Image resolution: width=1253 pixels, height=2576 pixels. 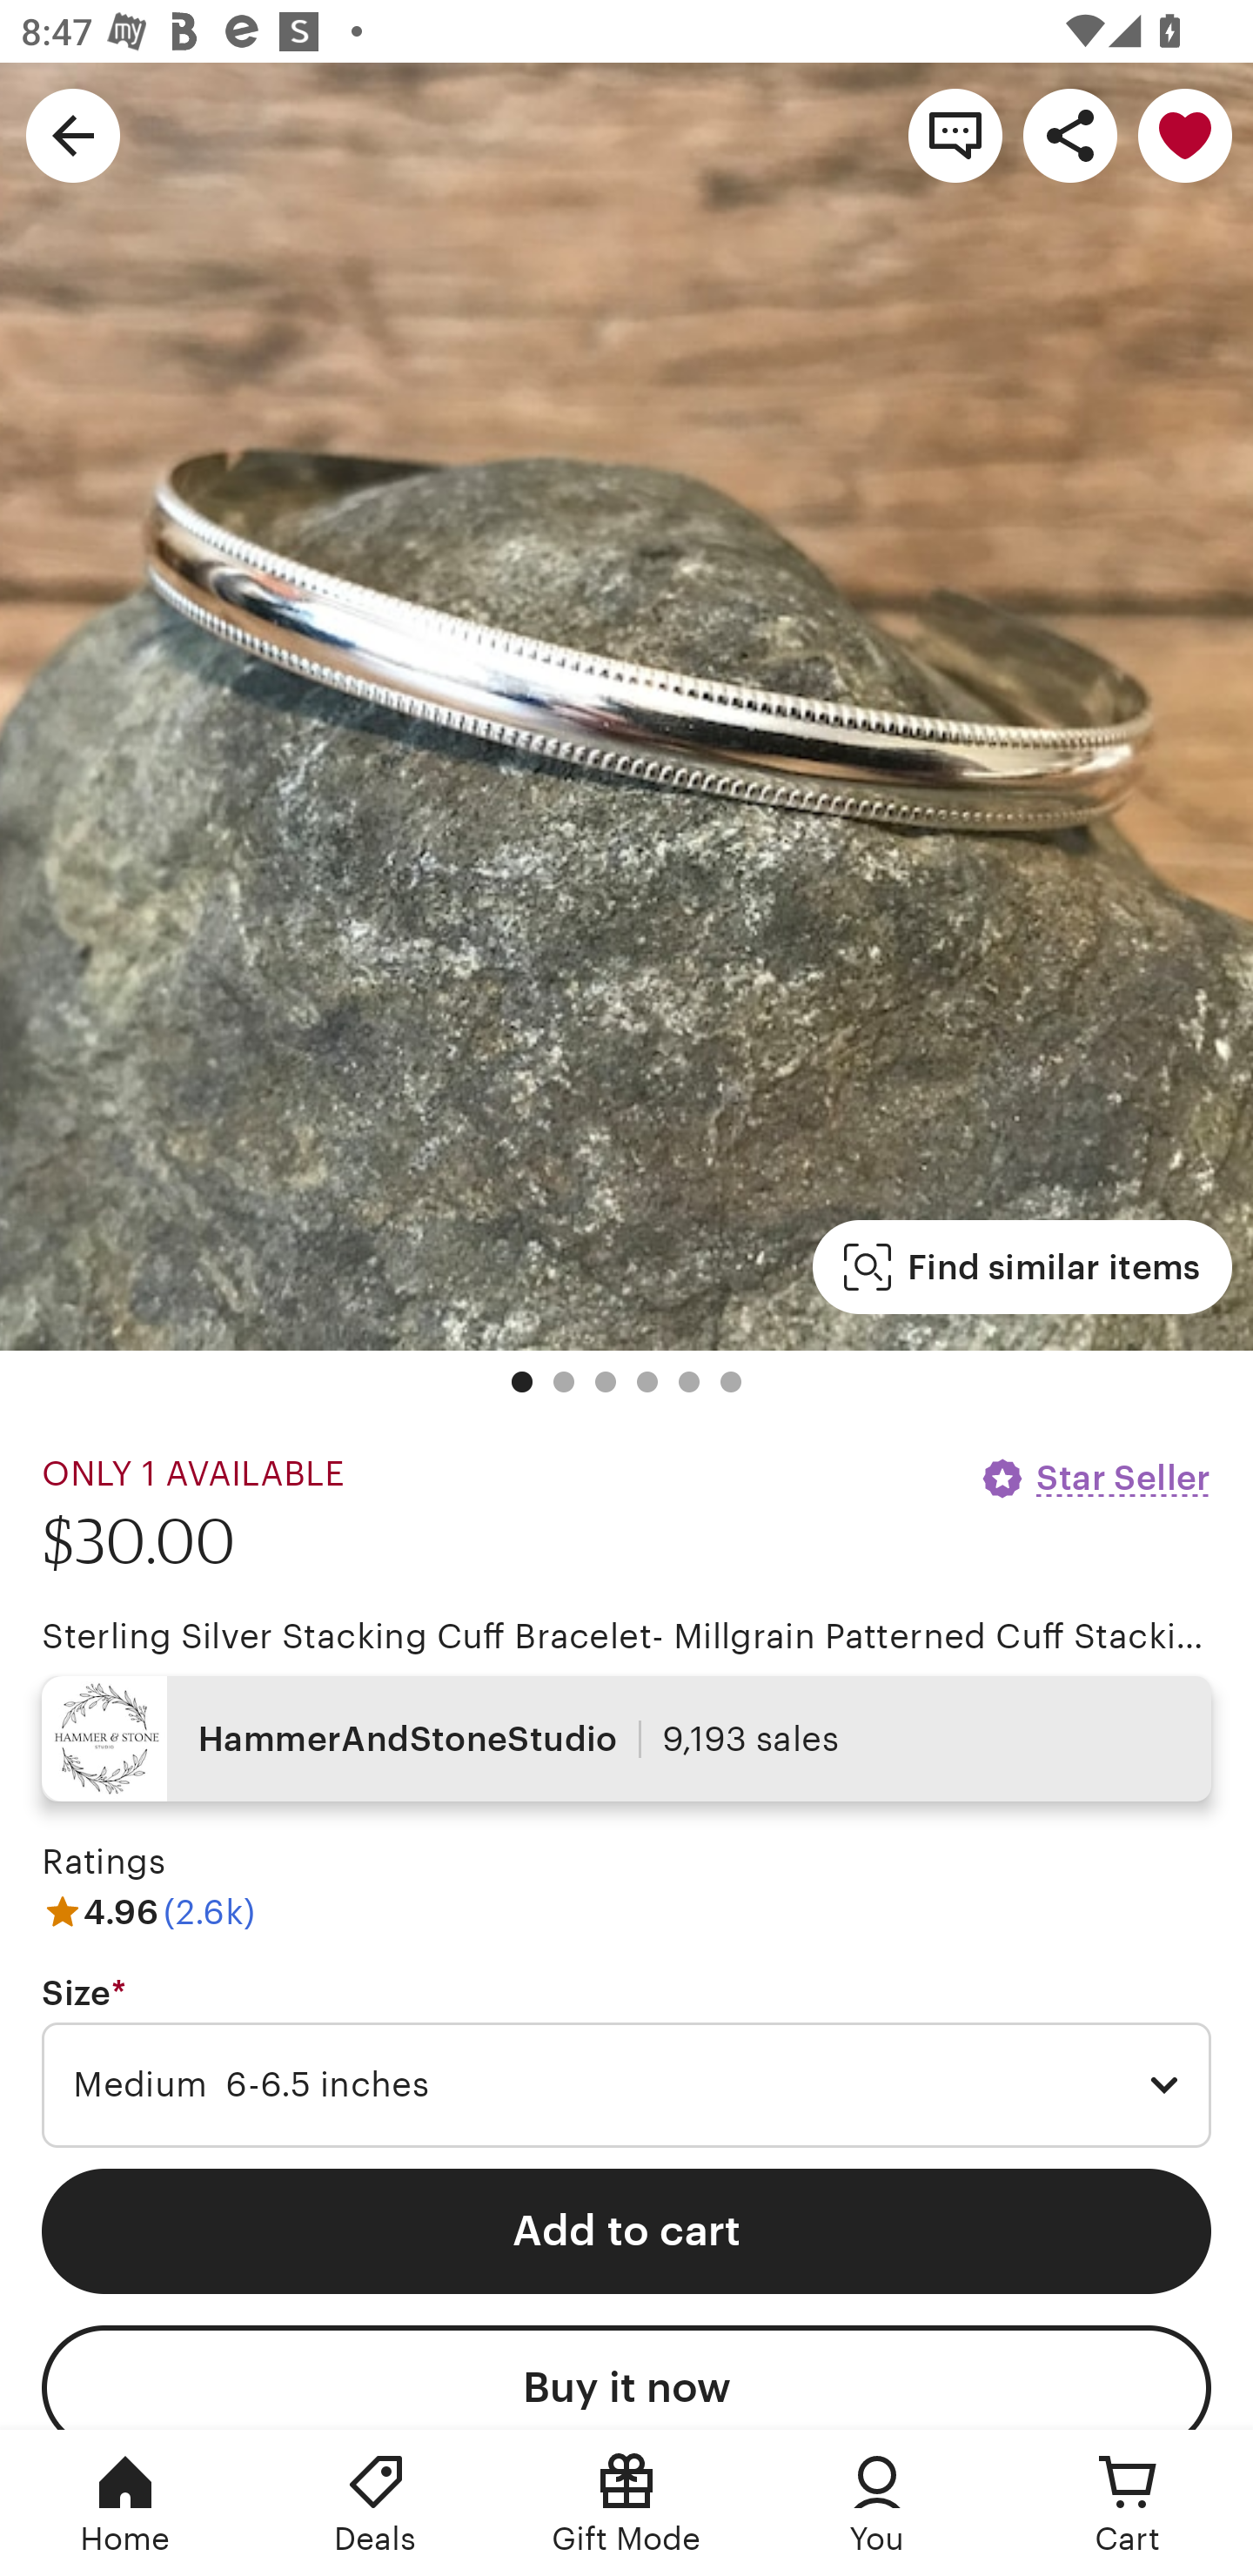 I want to click on Medium  6-6.5 inches, so click(x=626, y=2085).